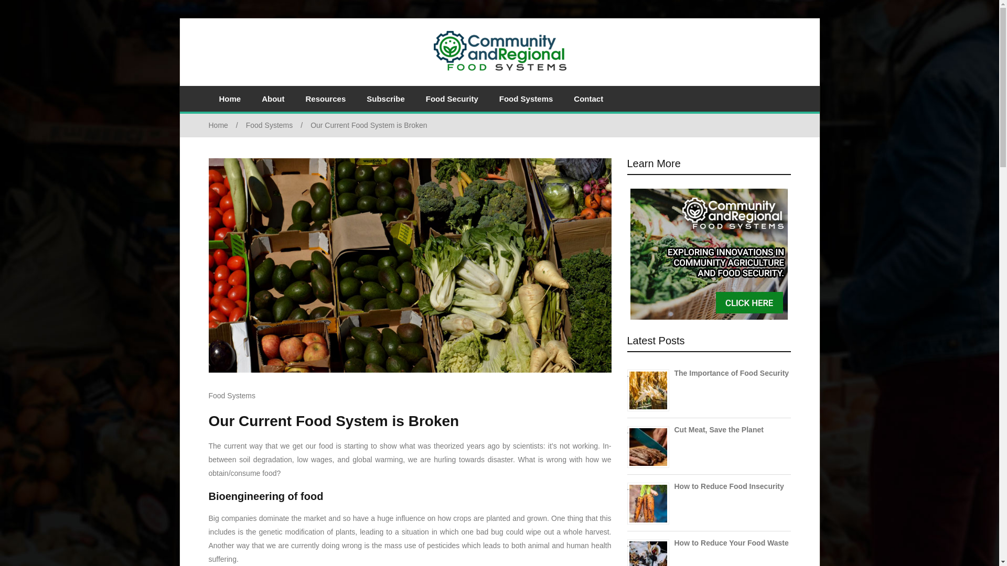 The height and width of the screenshot is (566, 1007). What do you see at coordinates (273, 99) in the screenshot?
I see `About` at bounding box center [273, 99].